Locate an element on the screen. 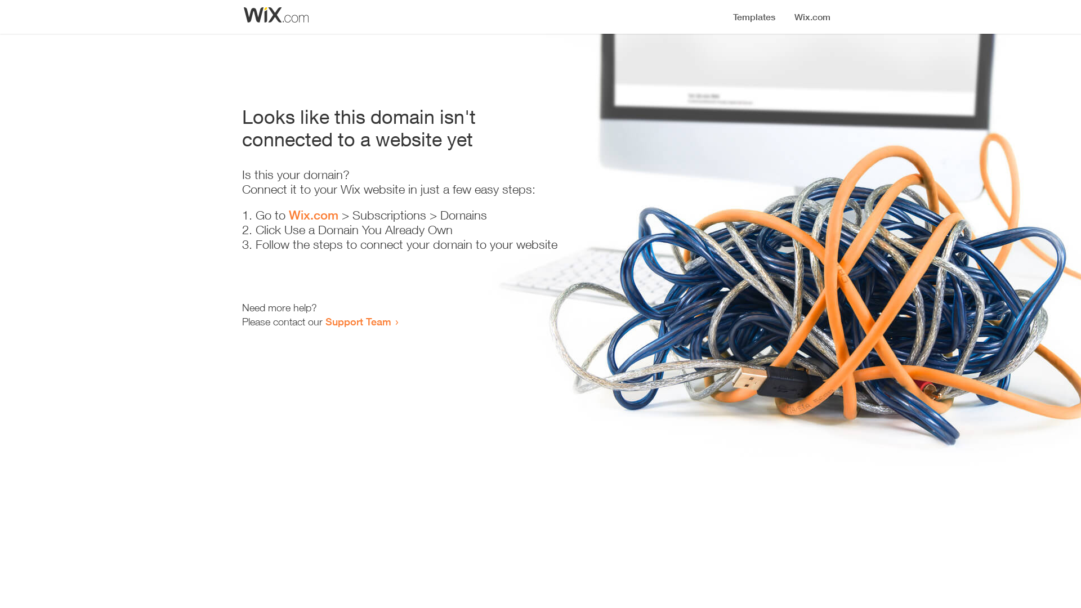  Wix.com is located at coordinates (314, 215).